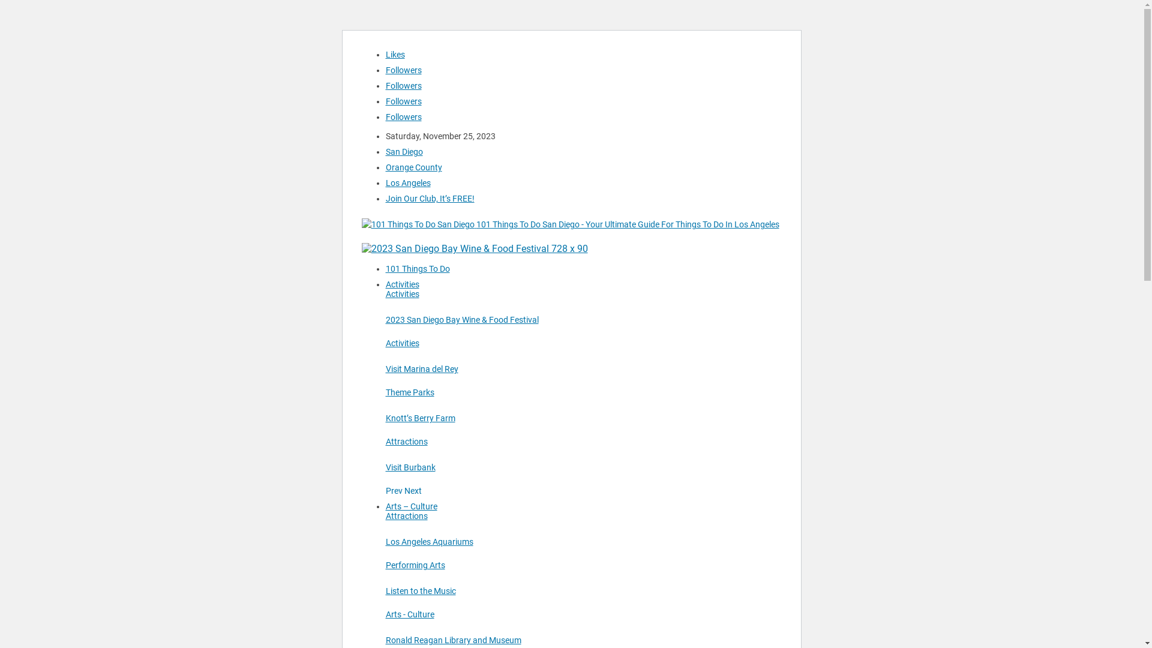 Image resolution: width=1152 pixels, height=648 pixels. What do you see at coordinates (403, 101) in the screenshot?
I see `Followers` at bounding box center [403, 101].